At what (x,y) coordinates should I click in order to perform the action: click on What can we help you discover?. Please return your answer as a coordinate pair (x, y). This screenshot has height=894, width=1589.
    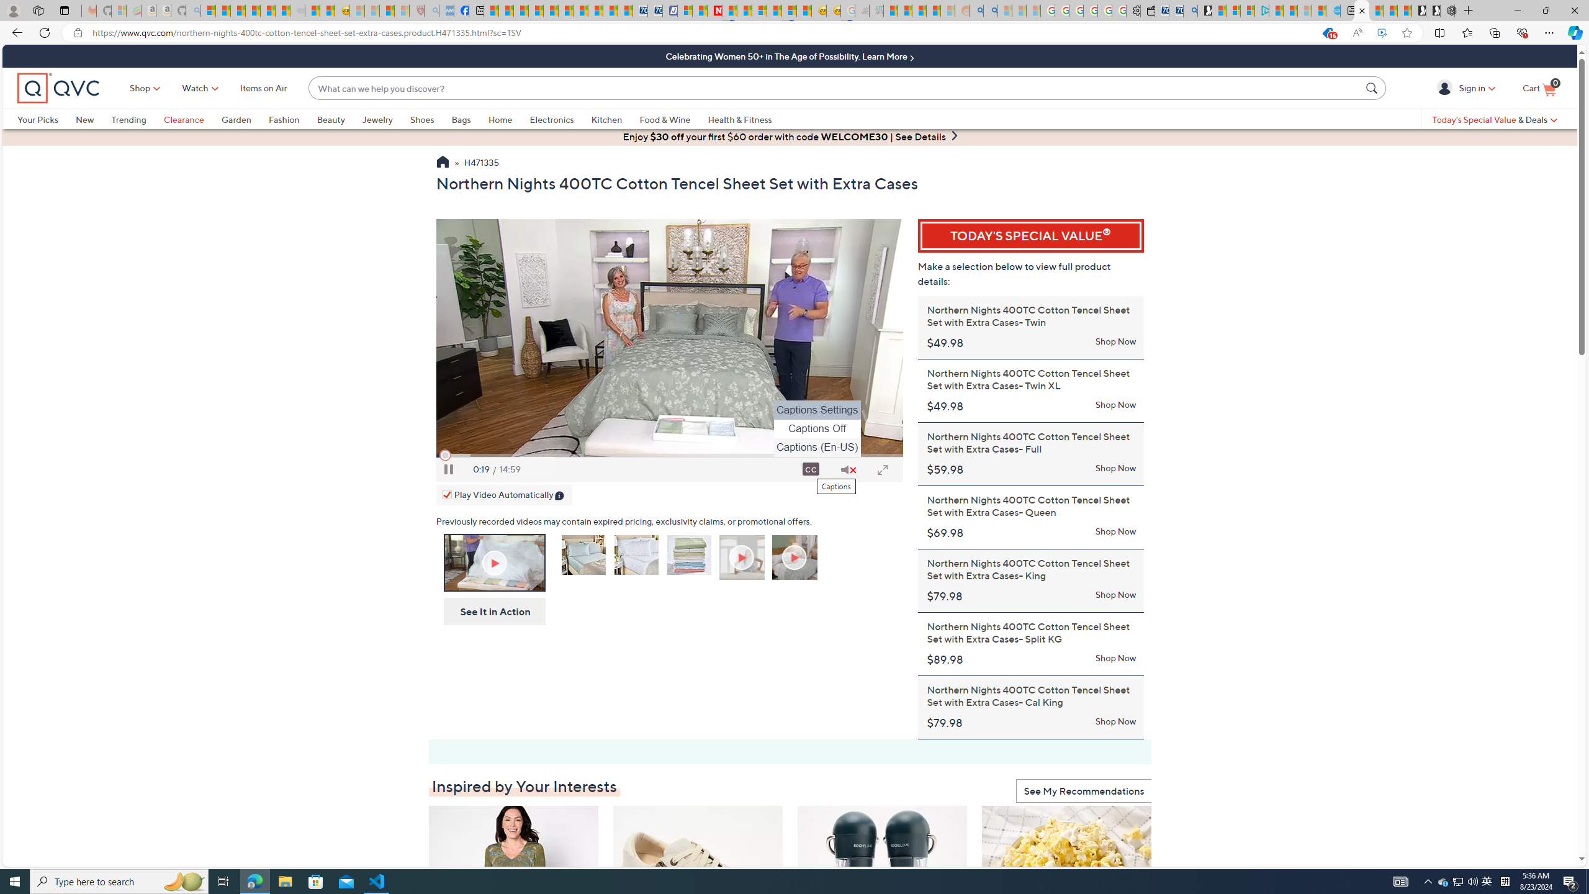
    Looking at the image, I should click on (835, 88).